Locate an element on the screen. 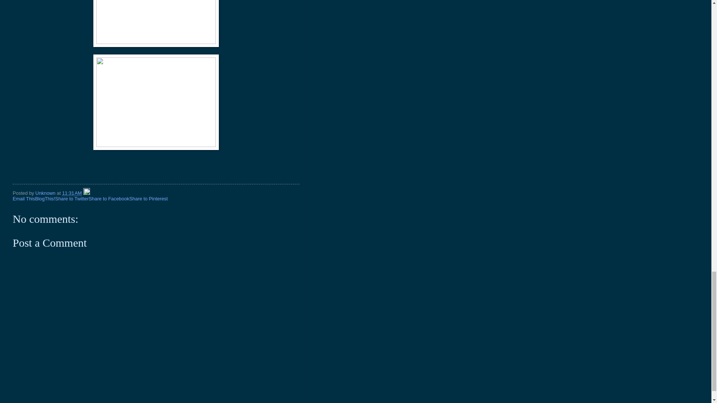  Email This is located at coordinates (24, 199).